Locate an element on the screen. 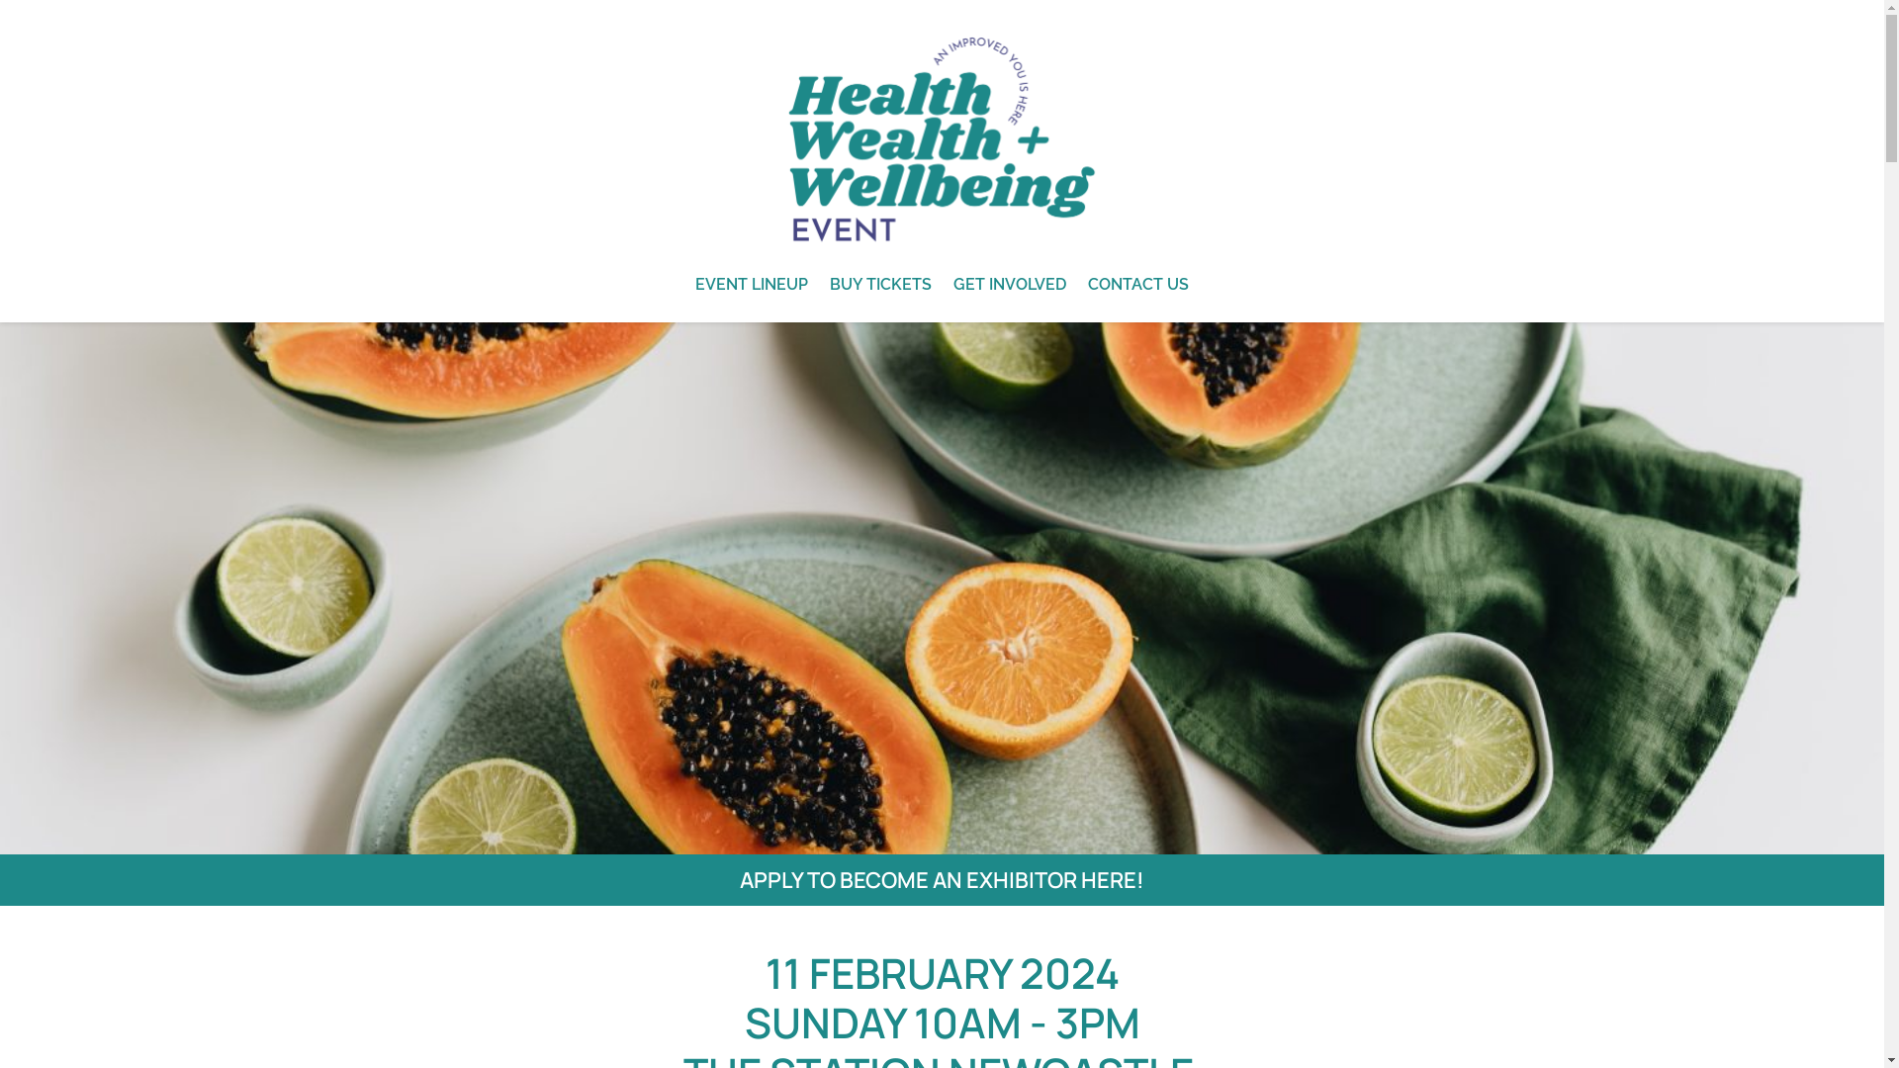  GET INVOLVED is located at coordinates (1010, 284).